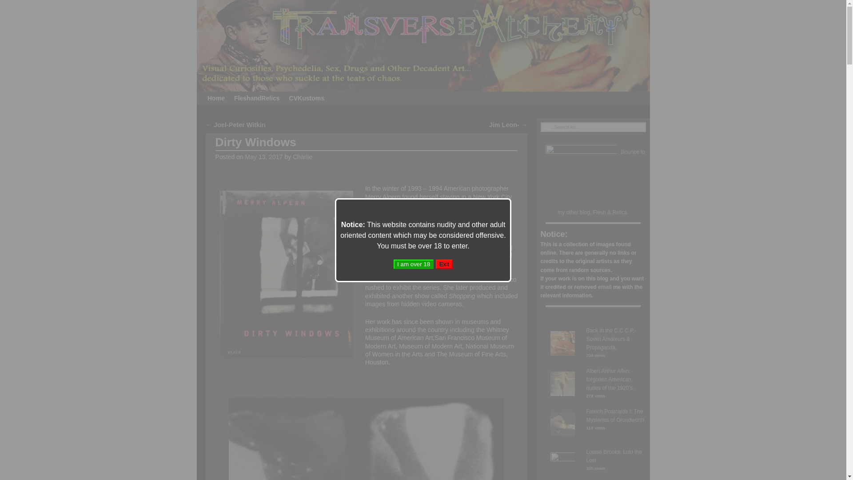 The width and height of the screenshot is (853, 480). Describe the element at coordinates (306, 98) in the screenshot. I see `CVKustoms` at that location.